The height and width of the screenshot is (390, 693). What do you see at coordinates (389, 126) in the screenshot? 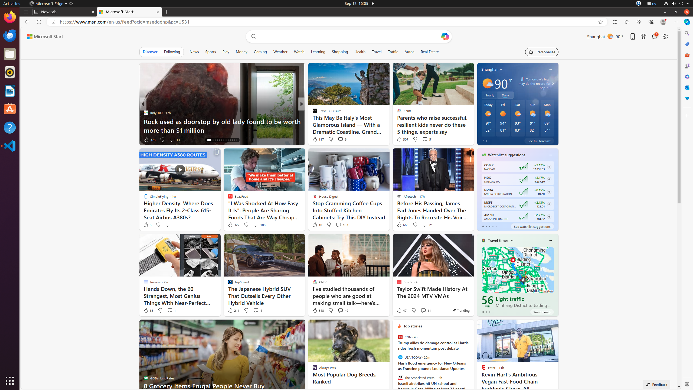
I see `Jon Bon Jovi praised for talking woman down from bridge in Nashville` at bounding box center [389, 126].